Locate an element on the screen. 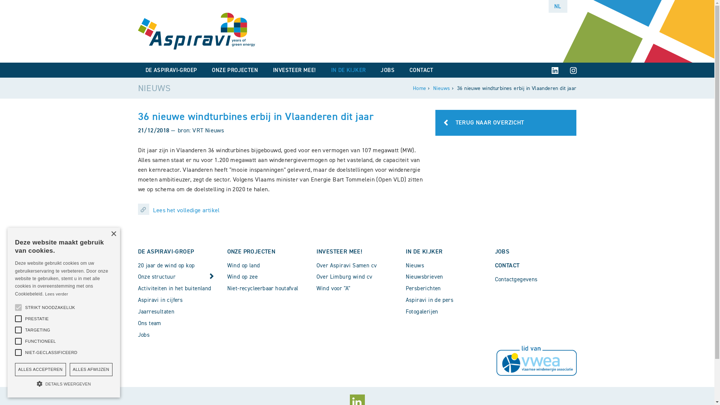 This screenshot has height=405, width=720. Aspiravi in de pers is located at coordinates (447, 300).